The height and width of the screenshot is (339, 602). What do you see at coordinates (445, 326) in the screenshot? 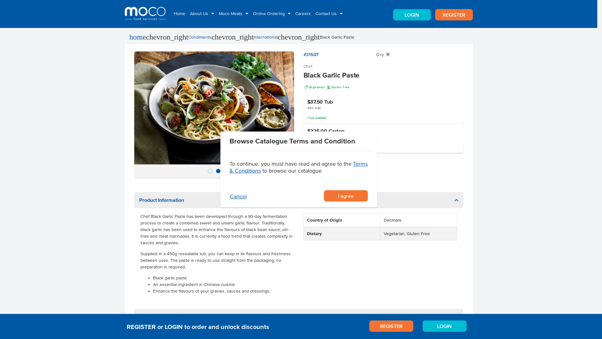
I see `LOGIN` at bounding box center [445, 326].